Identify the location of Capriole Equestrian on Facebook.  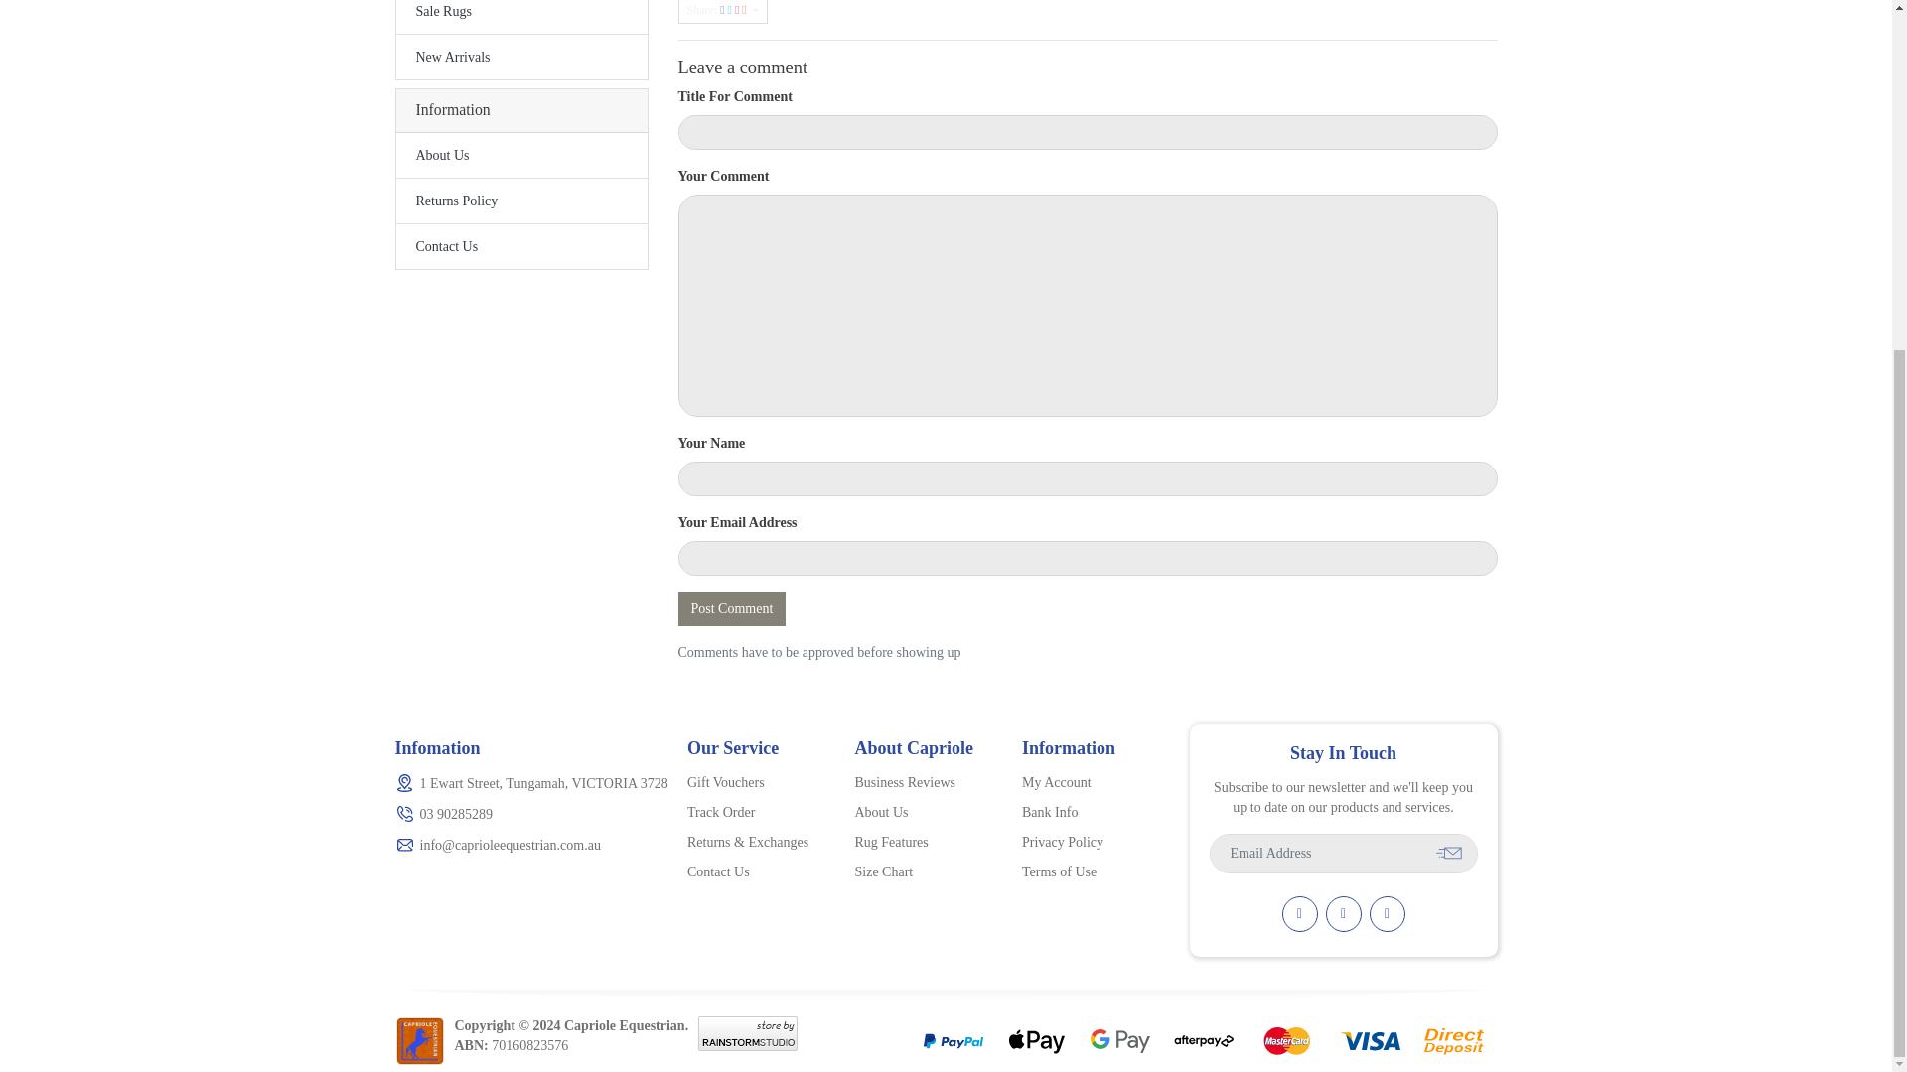
(1343, 913).